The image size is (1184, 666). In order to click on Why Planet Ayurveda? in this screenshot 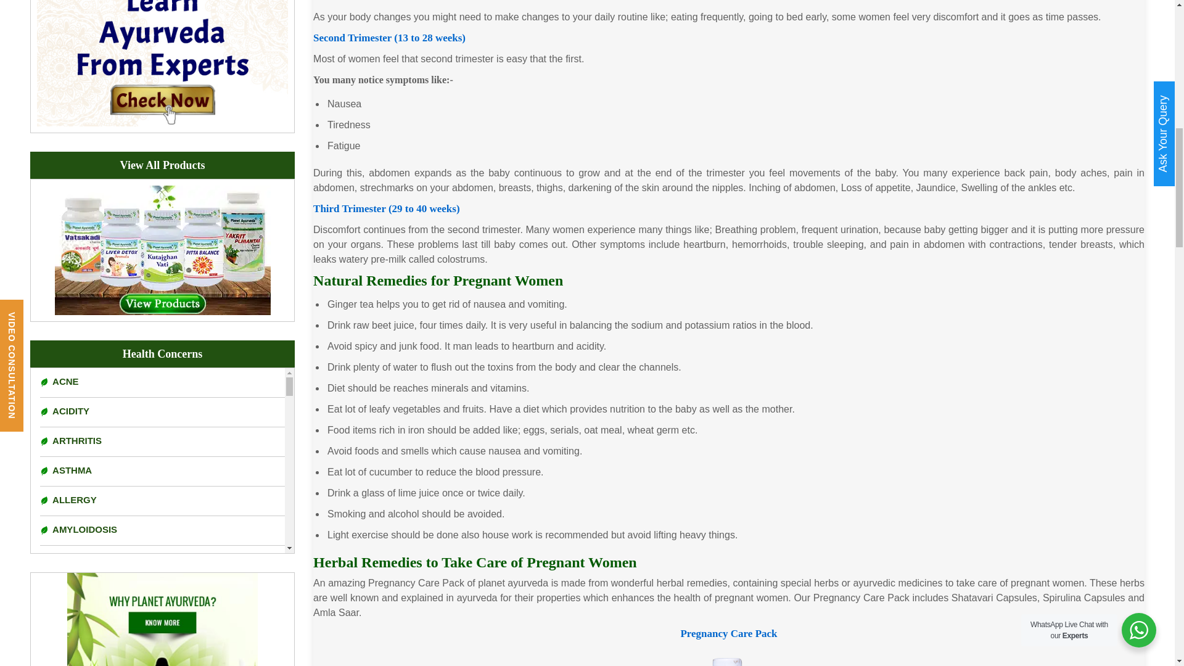, I will do `click(163, 619)`.